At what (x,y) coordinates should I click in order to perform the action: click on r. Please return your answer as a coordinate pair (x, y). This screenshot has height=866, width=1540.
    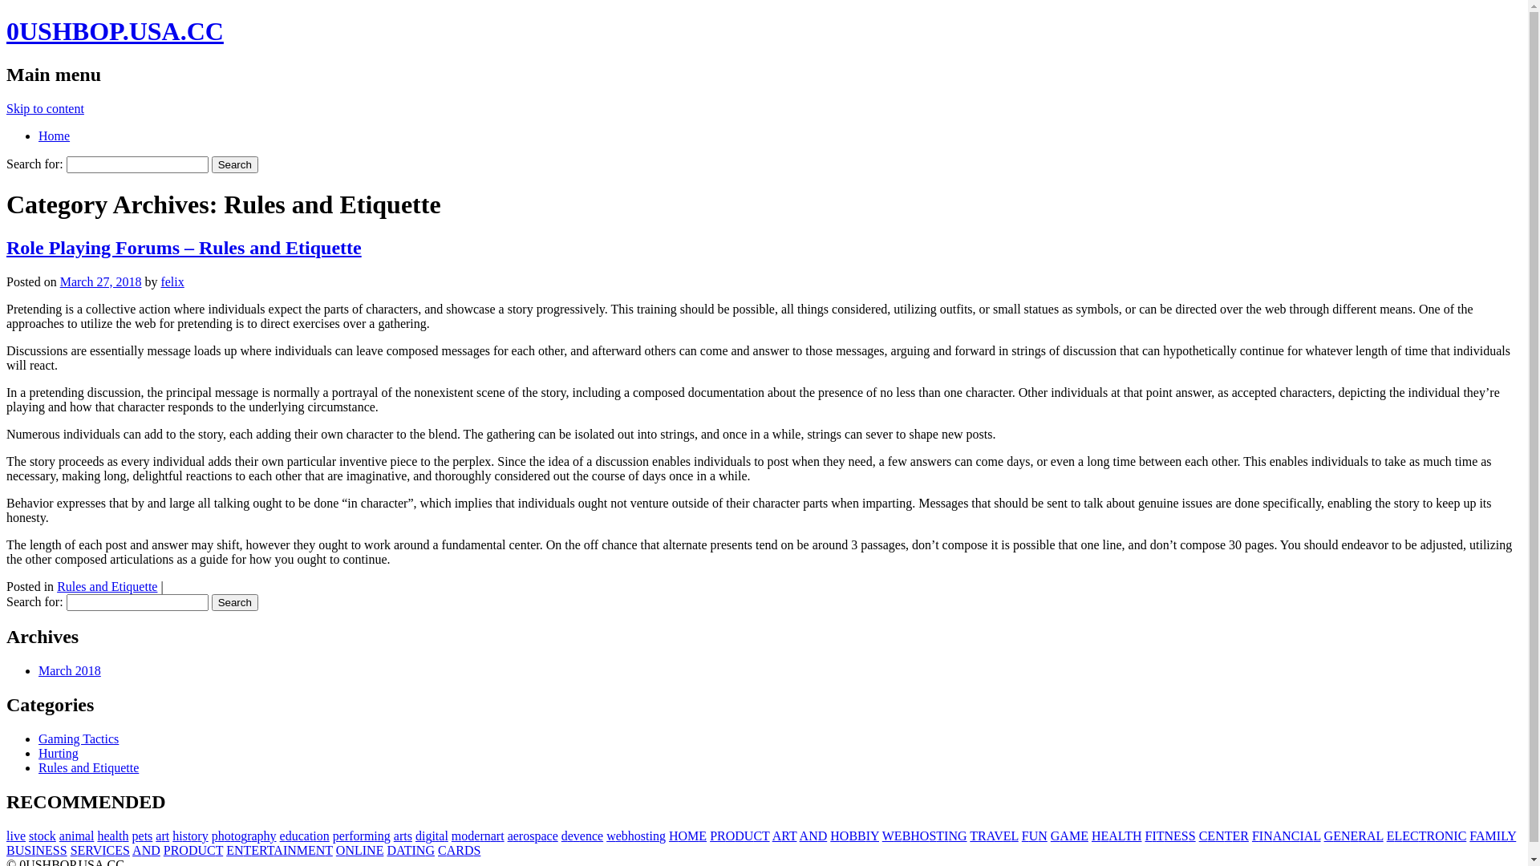
    Looking at the image, I should click on (249, 836).